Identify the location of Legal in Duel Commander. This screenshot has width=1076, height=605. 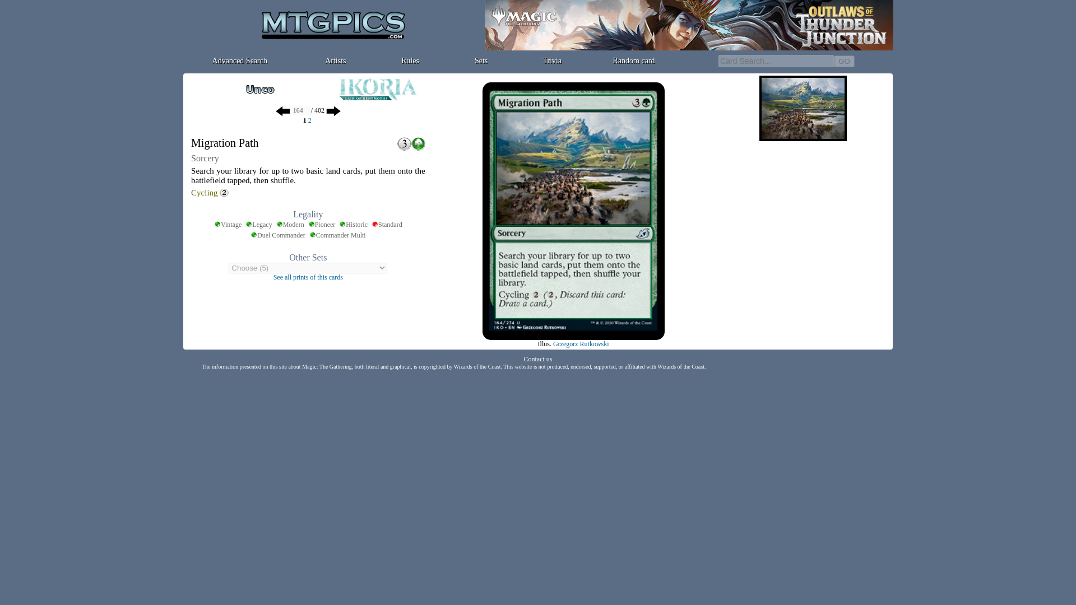
(278, 235).